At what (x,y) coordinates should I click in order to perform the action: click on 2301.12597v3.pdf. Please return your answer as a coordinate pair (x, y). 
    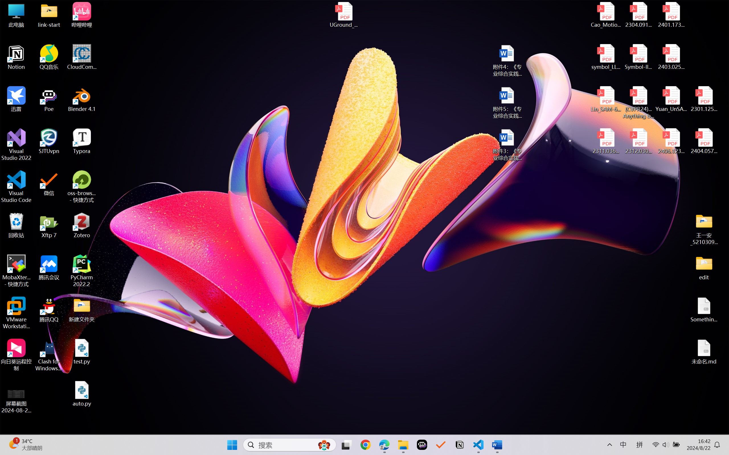
    Looking at the image, I should click on (704, 99).